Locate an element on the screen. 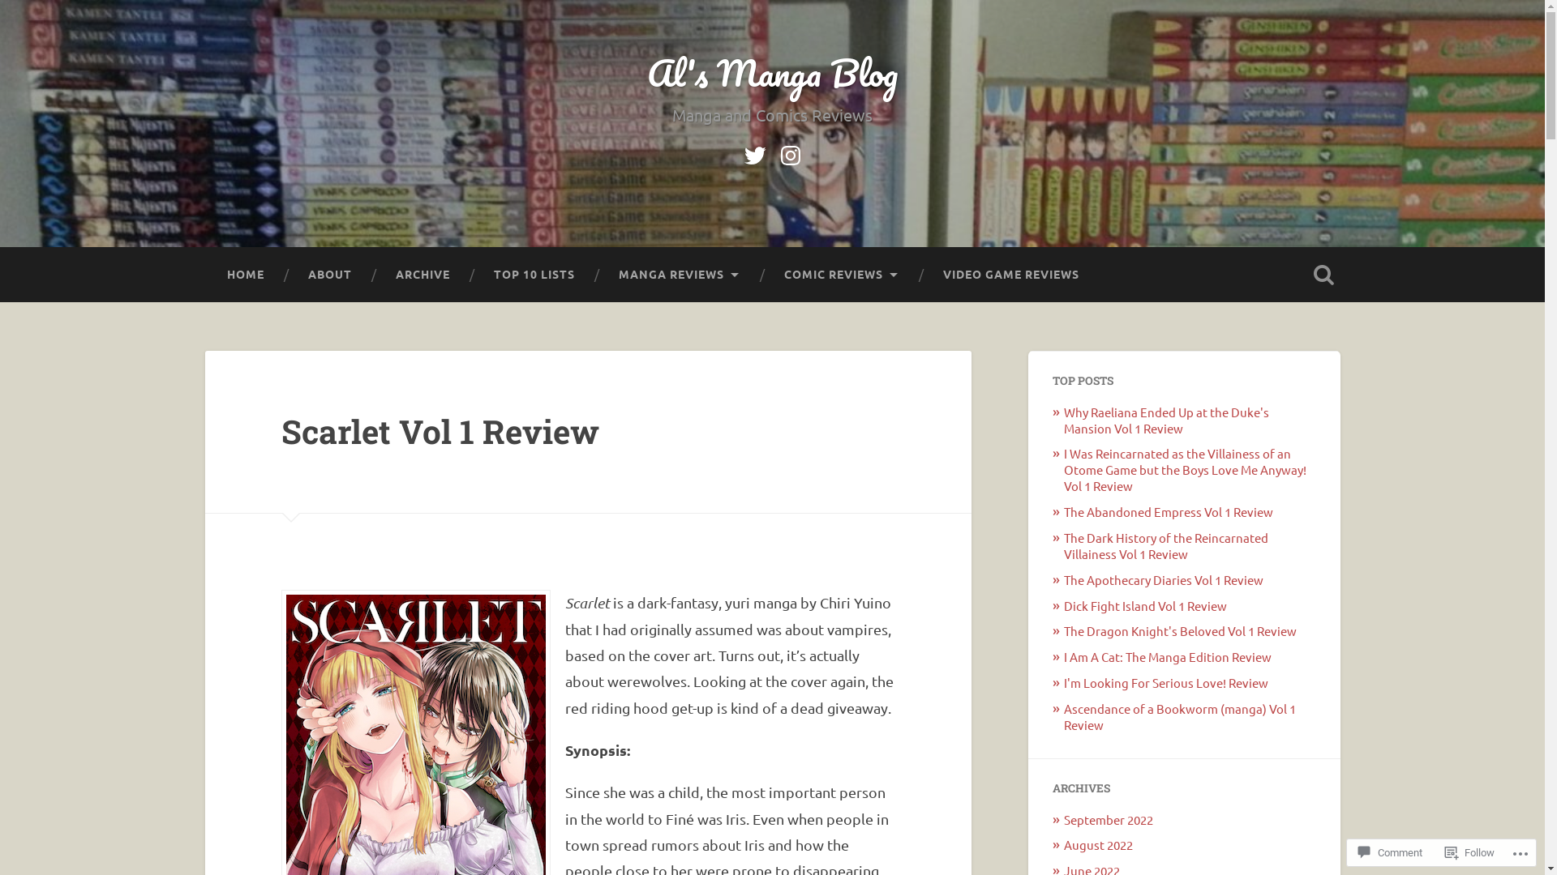 The width and height of the screenshot is (1557, 875). The Abandoned Empress Vol 1 Review is located at coordinates (1169, 512).